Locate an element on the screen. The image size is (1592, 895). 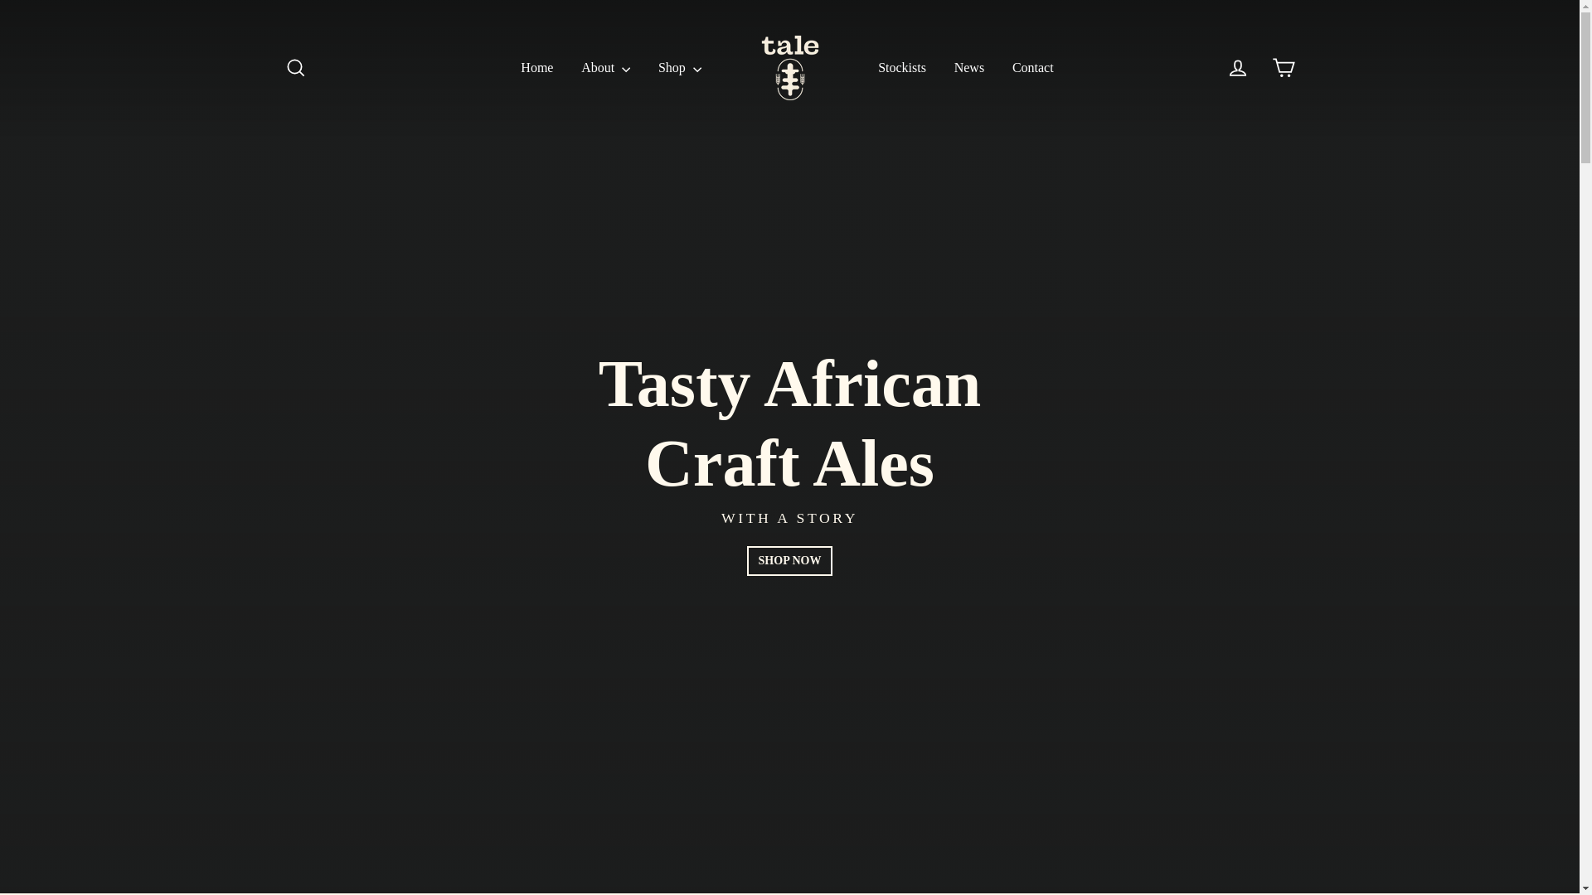
Shop is located at coordinates (680, 68).